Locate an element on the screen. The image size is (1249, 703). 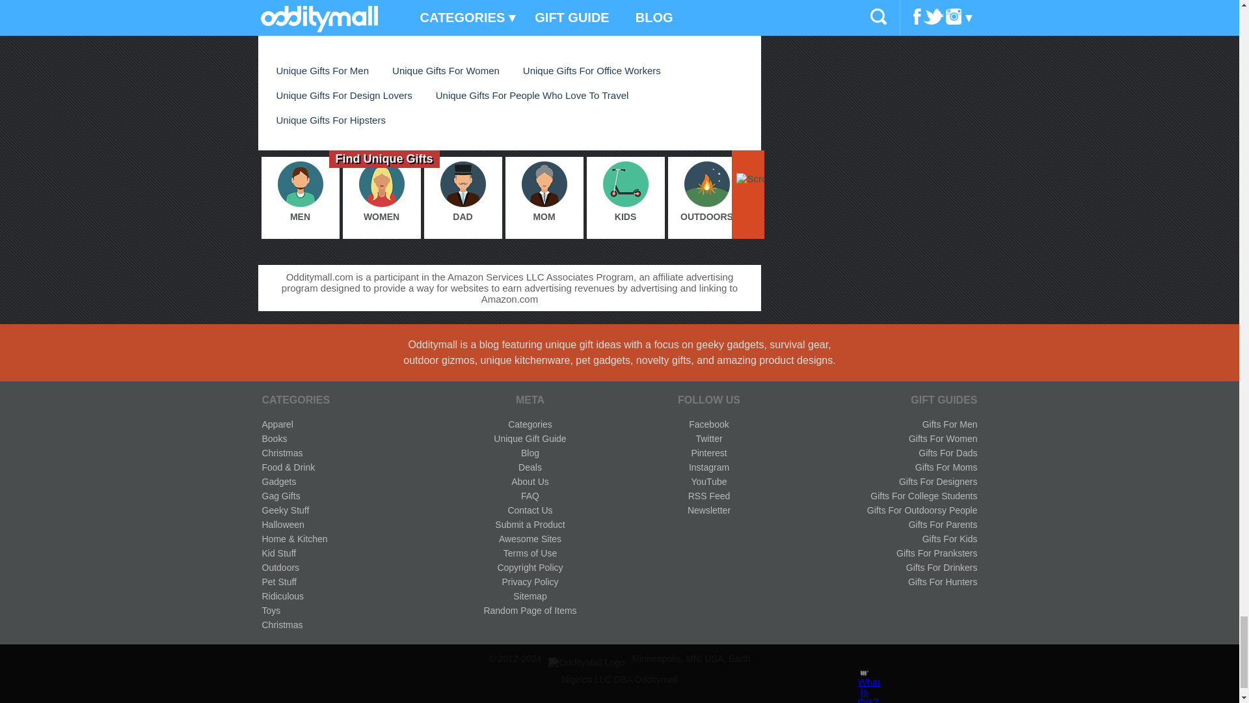
Unique Gifts For Men is located at coordinates (322, 70).